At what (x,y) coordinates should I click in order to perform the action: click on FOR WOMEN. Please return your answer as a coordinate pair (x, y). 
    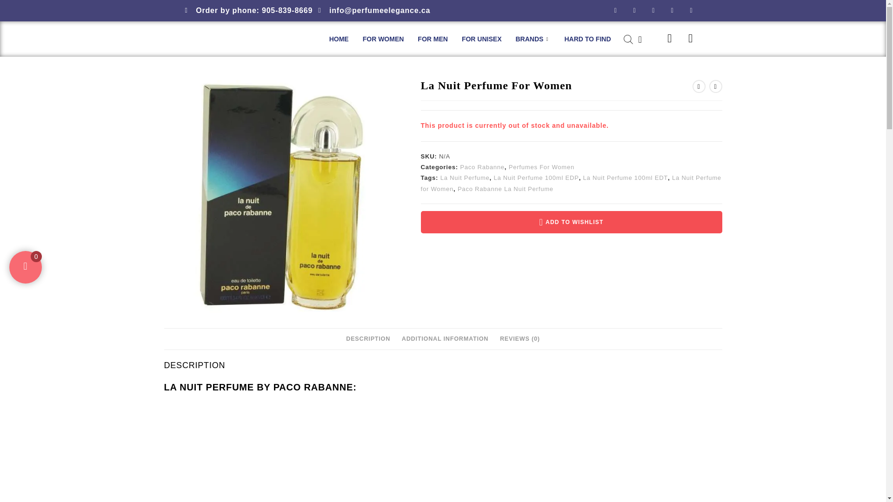
    Looking at the image, I should click on (383, 39).